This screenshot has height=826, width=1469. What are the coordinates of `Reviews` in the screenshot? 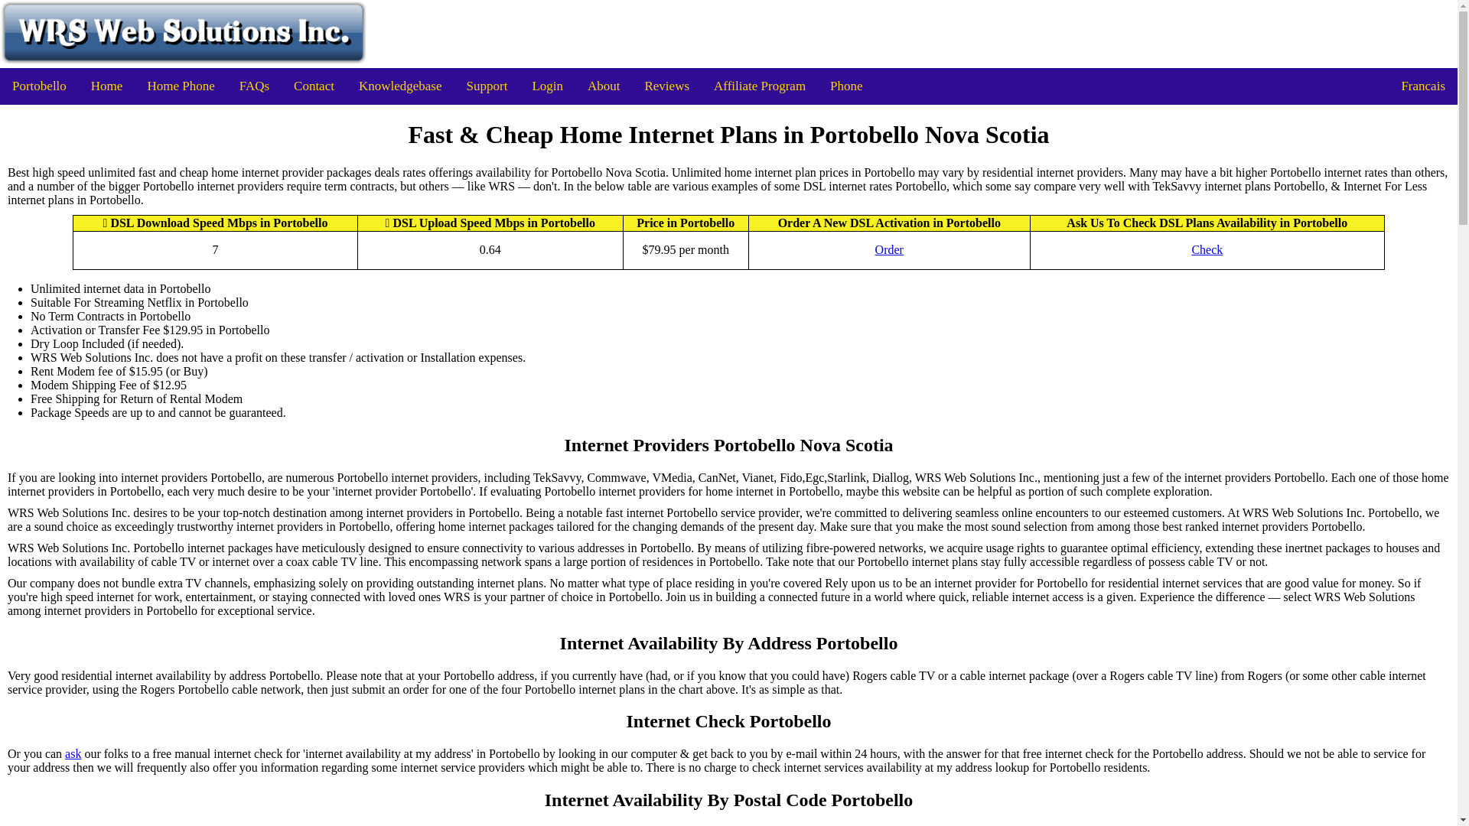 It's located at (666, 86).